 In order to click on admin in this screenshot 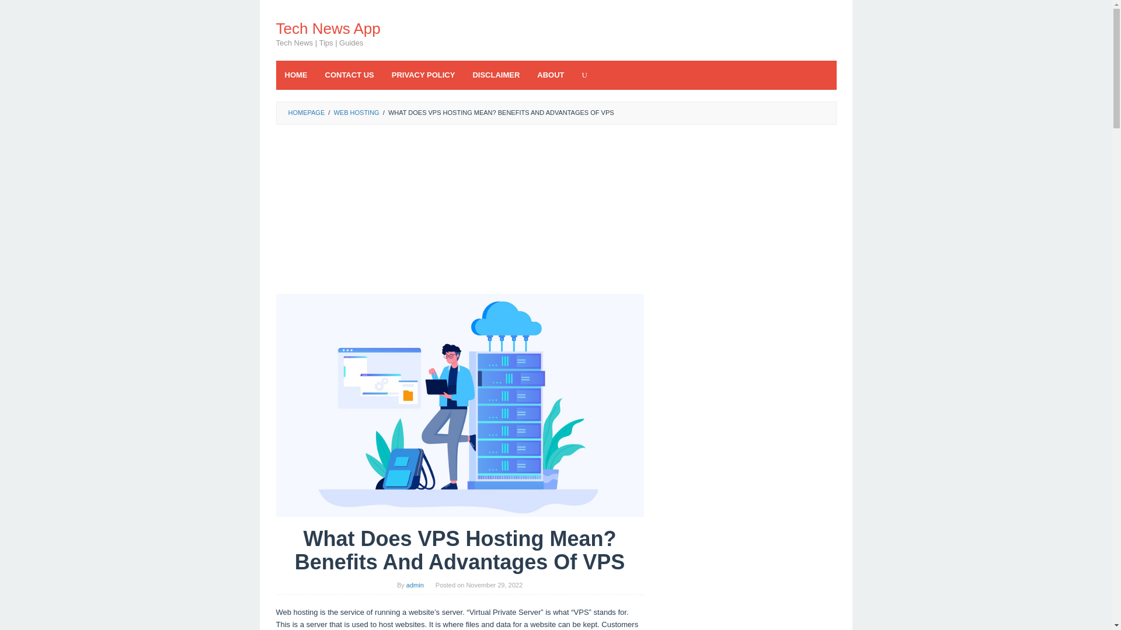, I will do `click(415, 584)`.